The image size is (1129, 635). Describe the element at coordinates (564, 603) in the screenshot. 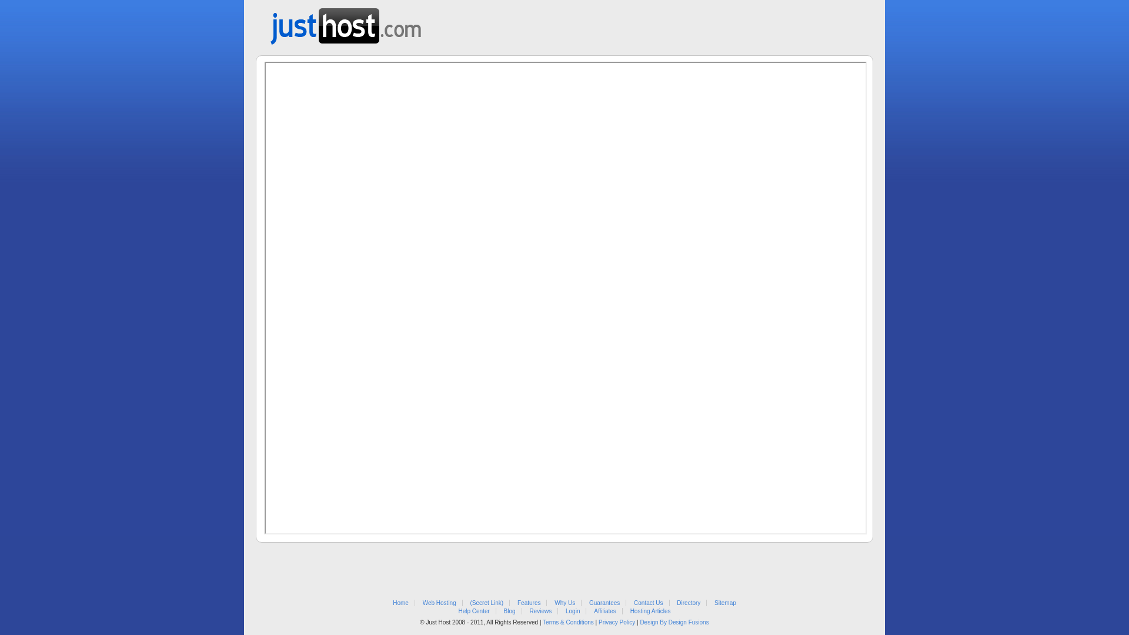

I see `Why Us` at that location.